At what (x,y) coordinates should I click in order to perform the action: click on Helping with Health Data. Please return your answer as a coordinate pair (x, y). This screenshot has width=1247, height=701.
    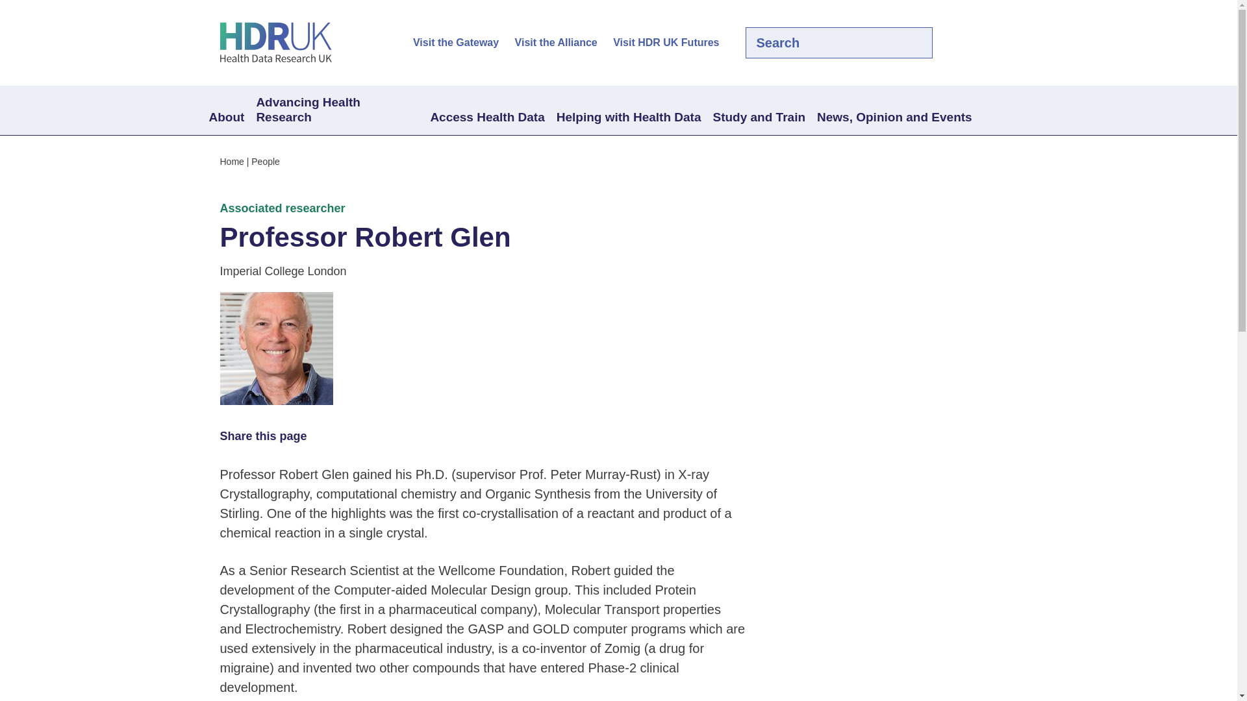
    Looking at the image, I should click on (629, 118).